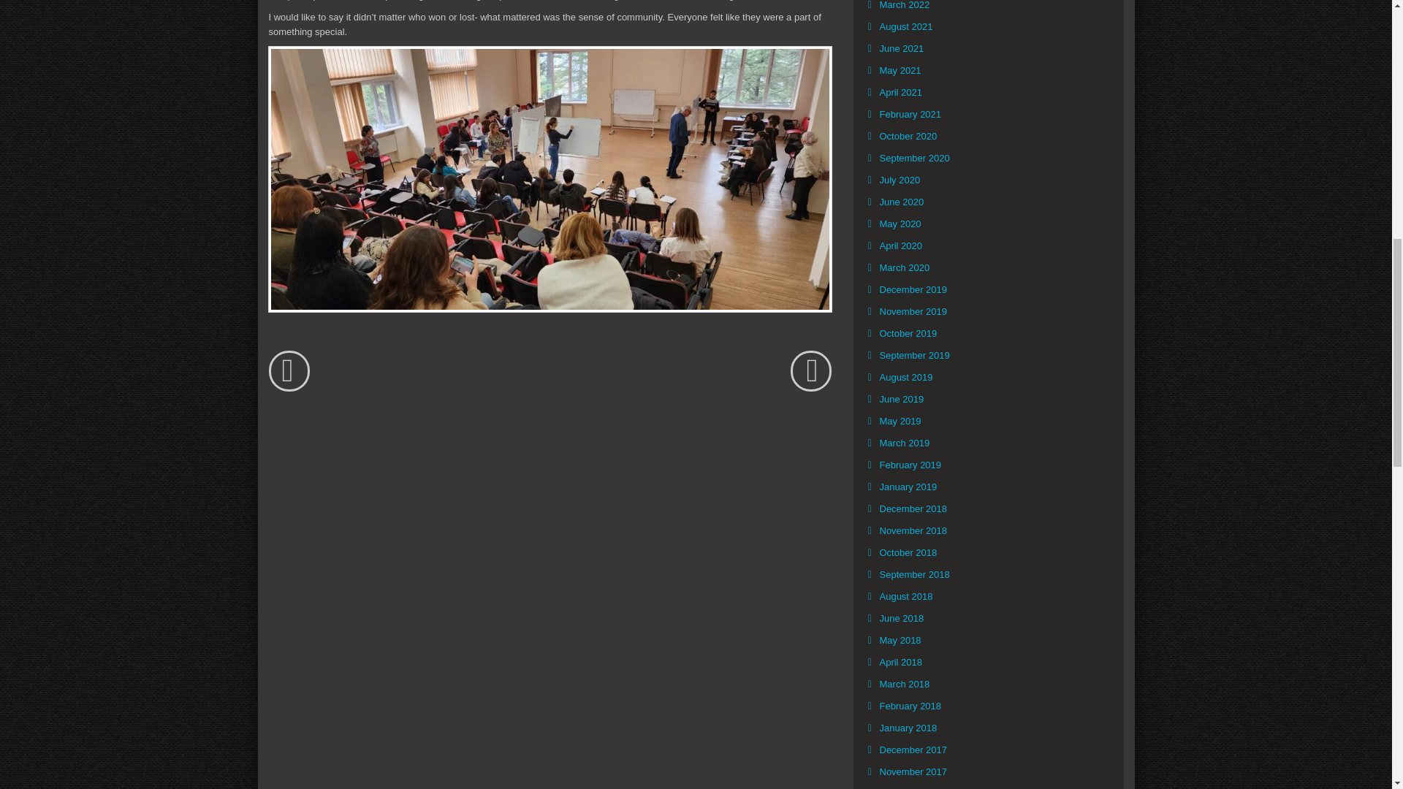 This screenshot has width=1403, height=789. Describe the element at coordinates (905, 27) in the screenshot. I see `August 2021` at that location.